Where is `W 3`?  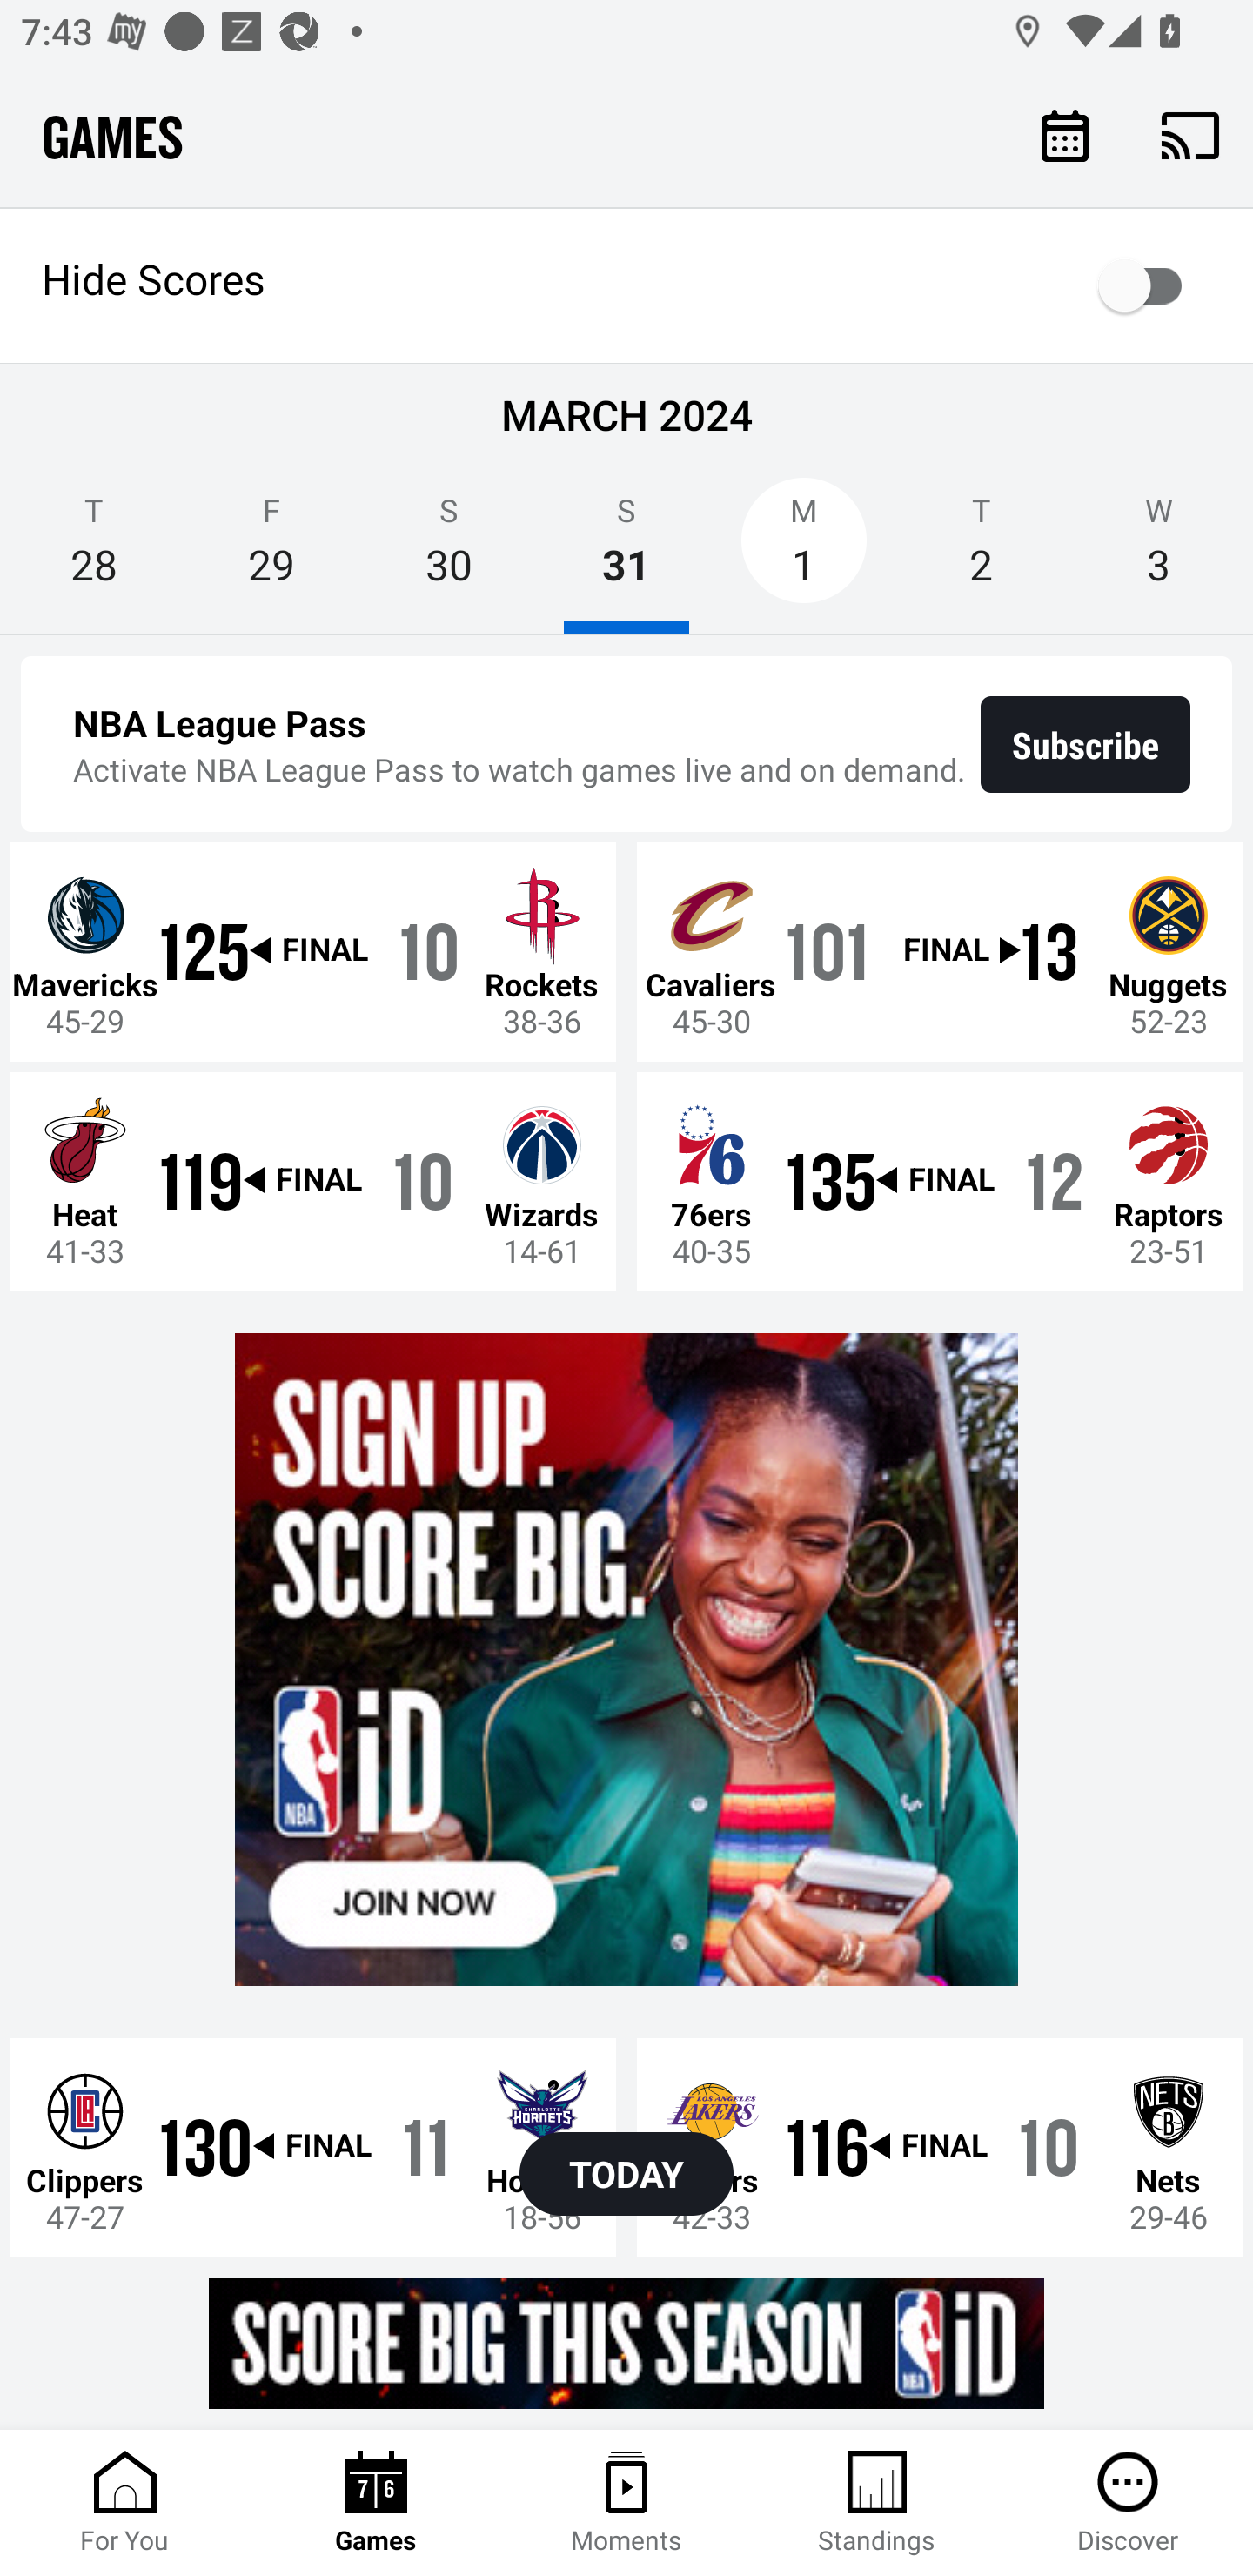 W 3 is located at coordinates (1159, 550).